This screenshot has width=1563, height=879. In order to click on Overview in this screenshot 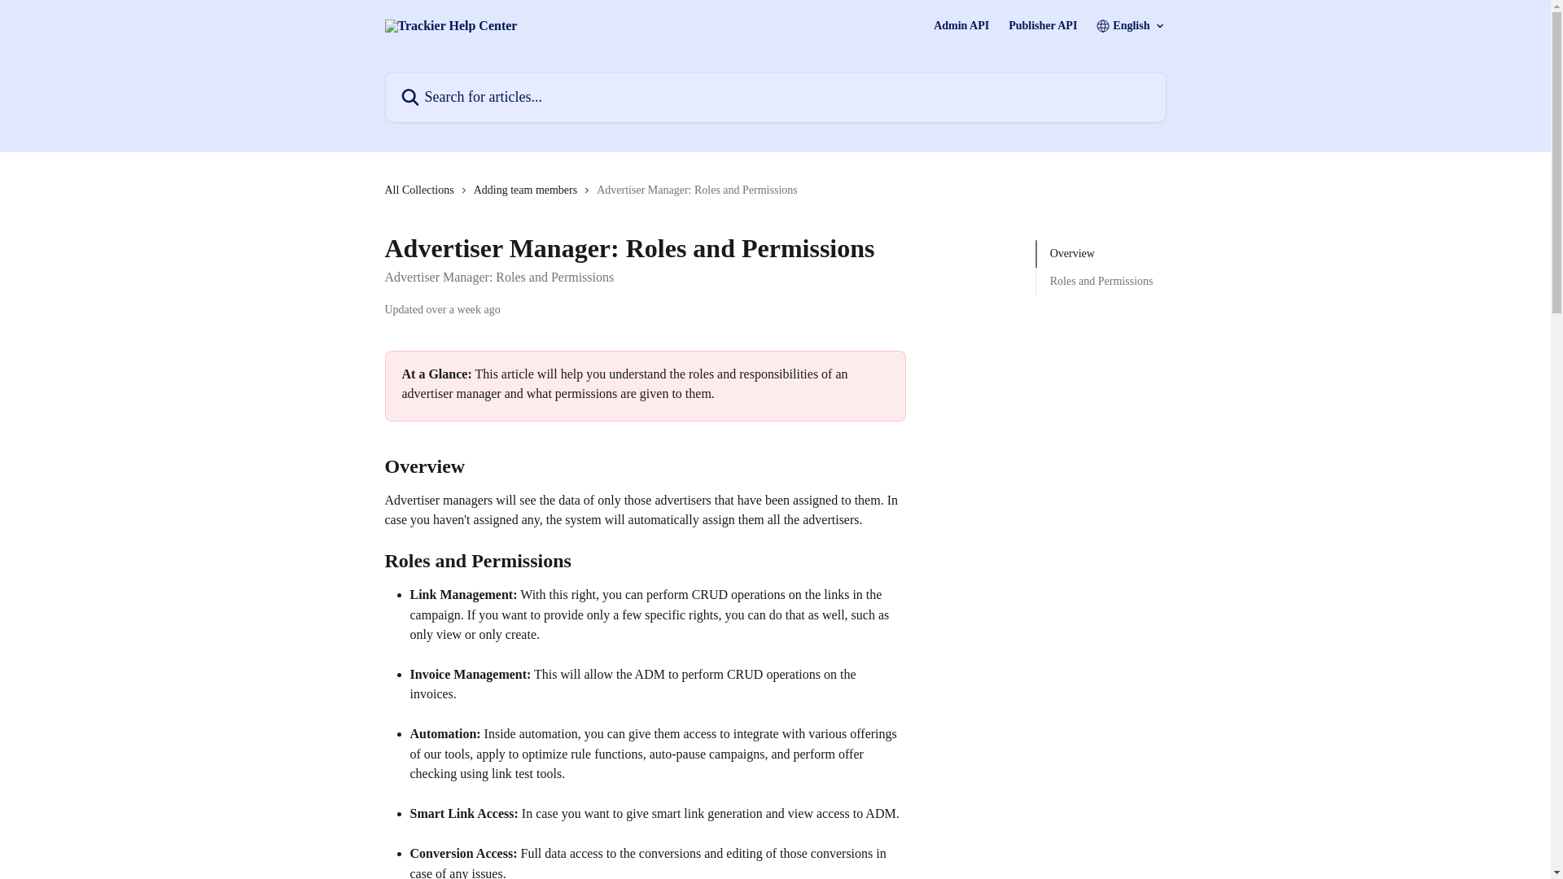, I will do `click(1101, 254)`.